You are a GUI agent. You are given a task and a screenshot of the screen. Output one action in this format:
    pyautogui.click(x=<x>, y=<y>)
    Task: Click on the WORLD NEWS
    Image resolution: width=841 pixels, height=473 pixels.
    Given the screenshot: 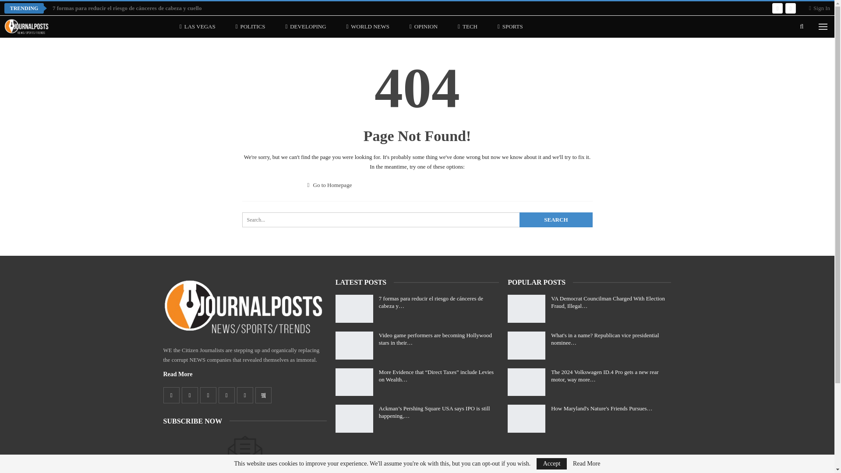 What is the action you would take?
    pyautogui.click(x=368, y=26)
    